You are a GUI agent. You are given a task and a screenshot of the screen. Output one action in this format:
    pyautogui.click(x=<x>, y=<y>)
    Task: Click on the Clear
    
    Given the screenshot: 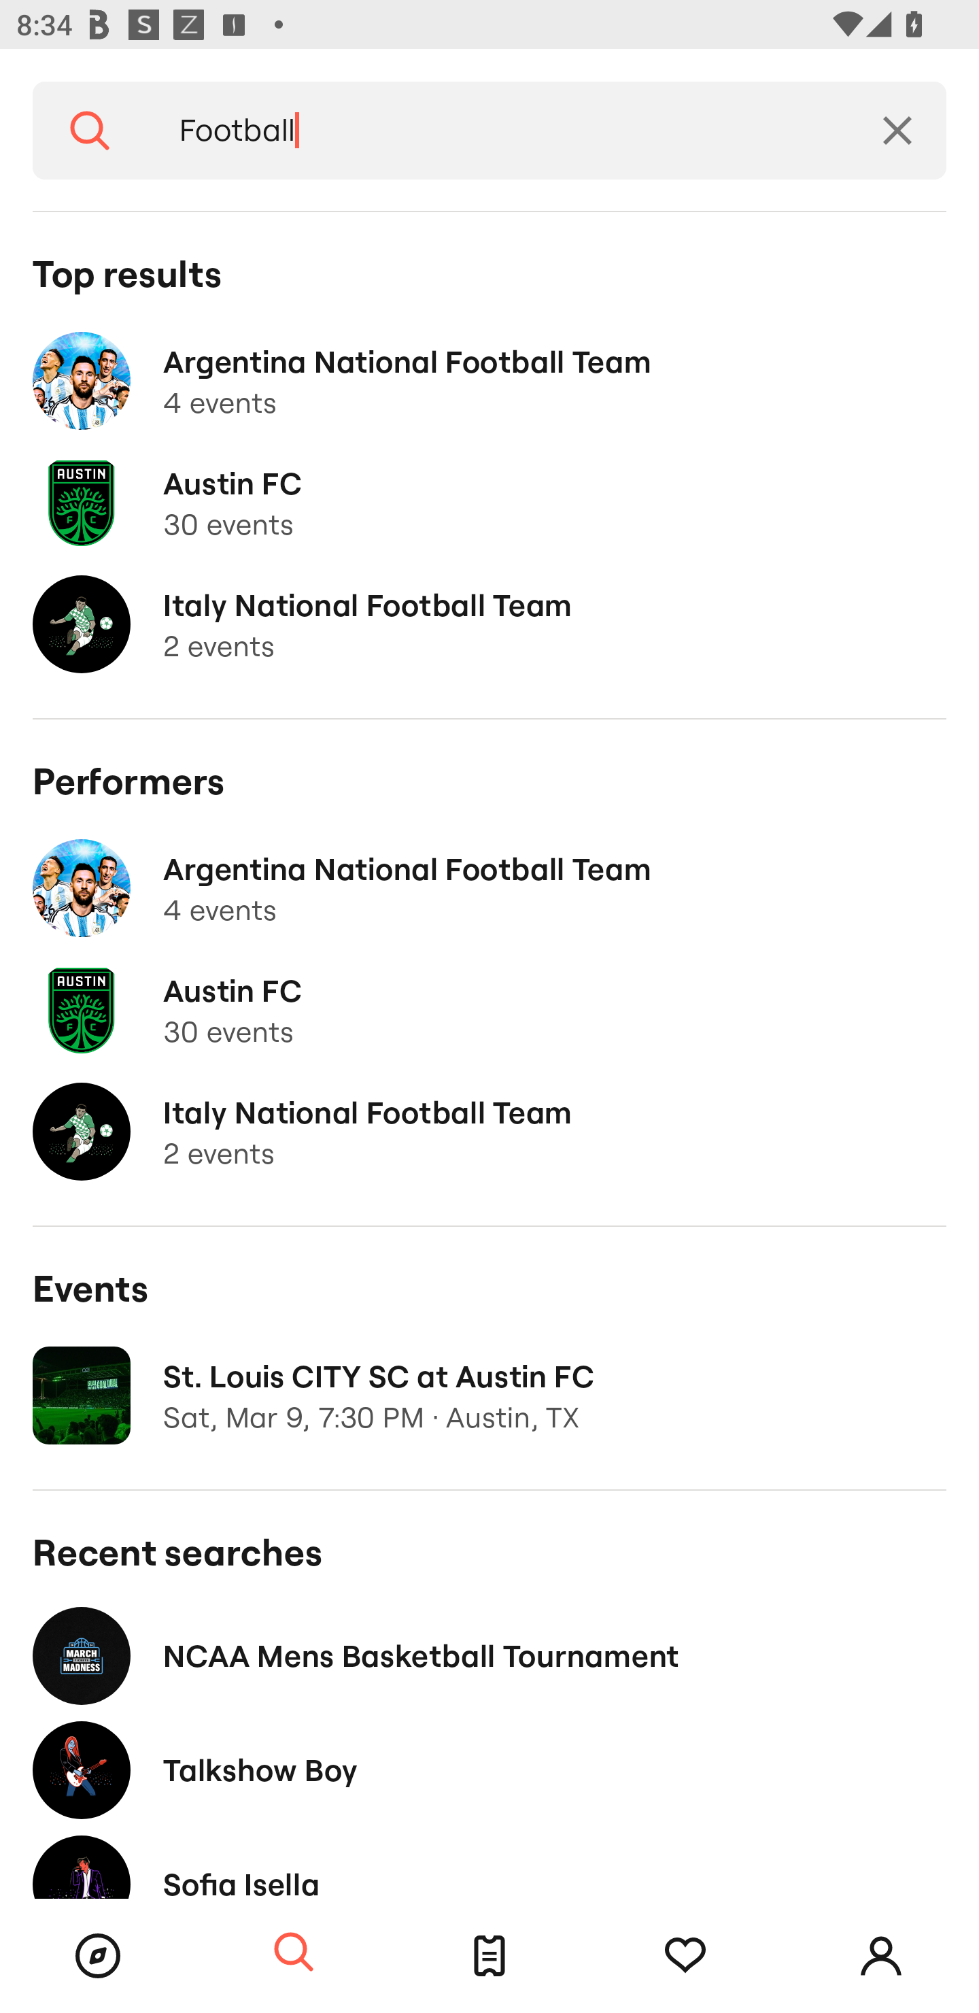 What is the action you would take?
    pyautogui.click(x=897, y=131)
    